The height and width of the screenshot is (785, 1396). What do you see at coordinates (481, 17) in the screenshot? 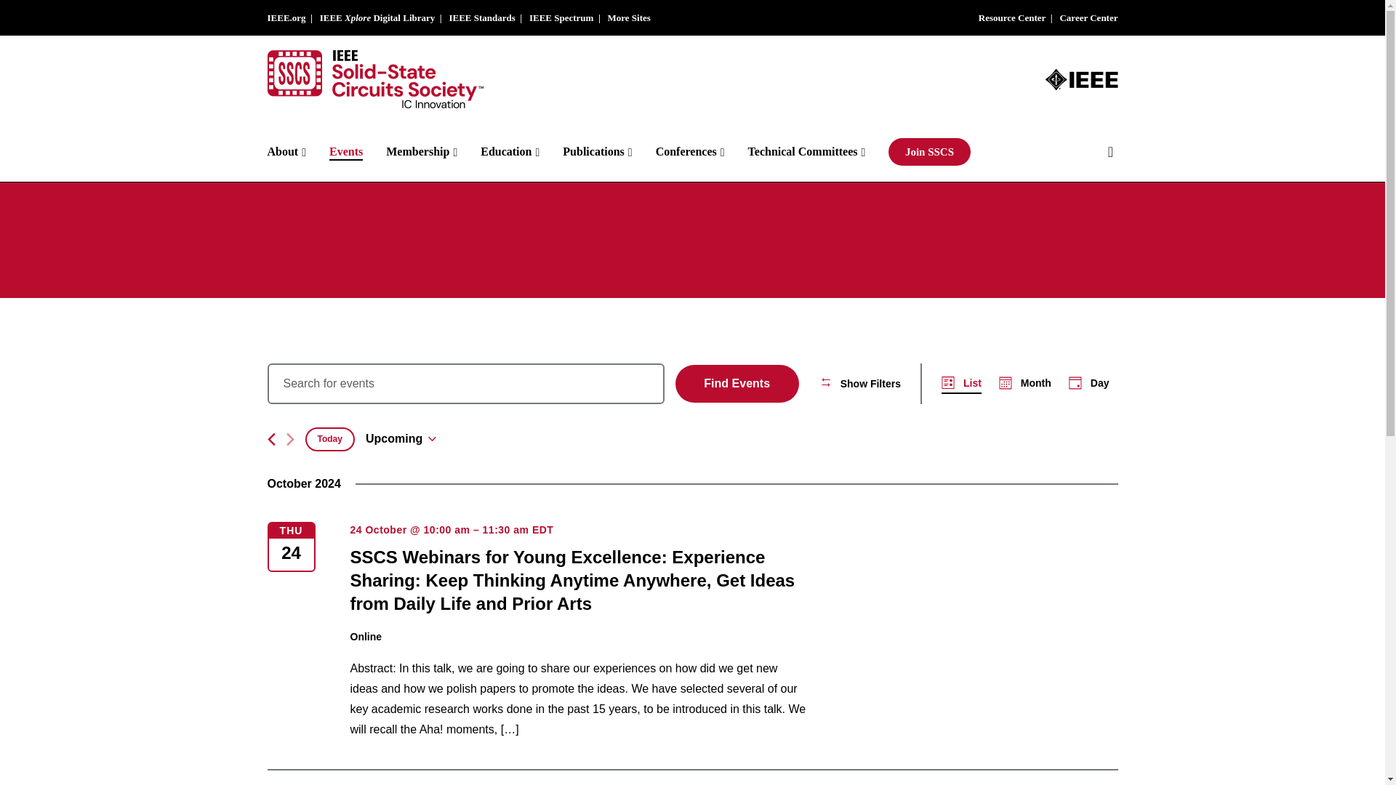
I see `IEEE Standards` at bounding box center [481, 17].